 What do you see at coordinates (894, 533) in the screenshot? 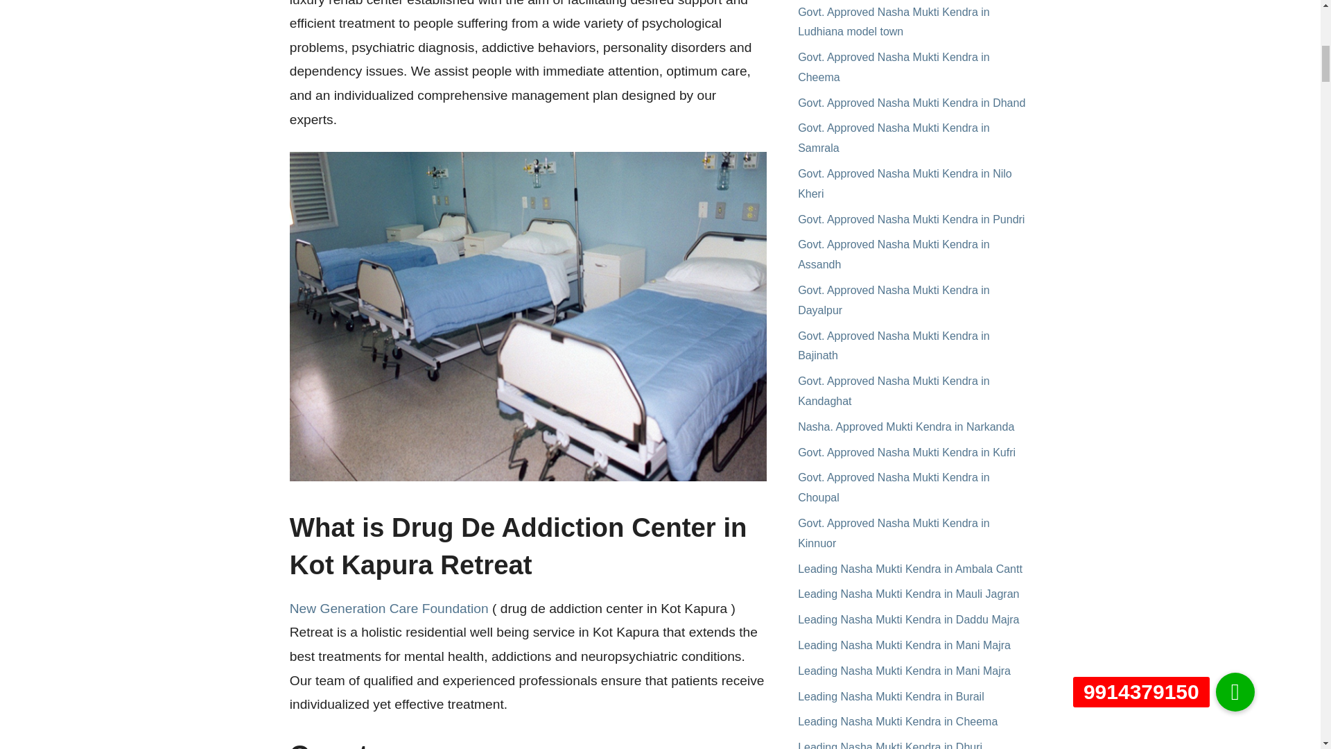
I see `Govt. Approved Nasha Mukti Kendra in Kinnuor` at bounding box center [894, 533].